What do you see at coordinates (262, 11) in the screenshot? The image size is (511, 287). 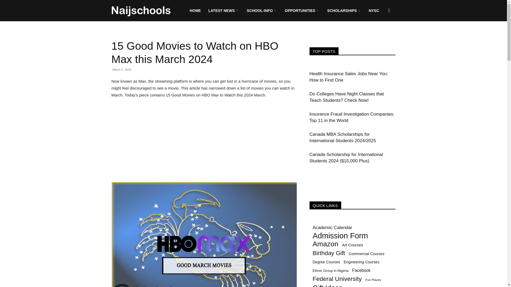 I see `SCHOOL-INFO` at bounding box center [262, 11].